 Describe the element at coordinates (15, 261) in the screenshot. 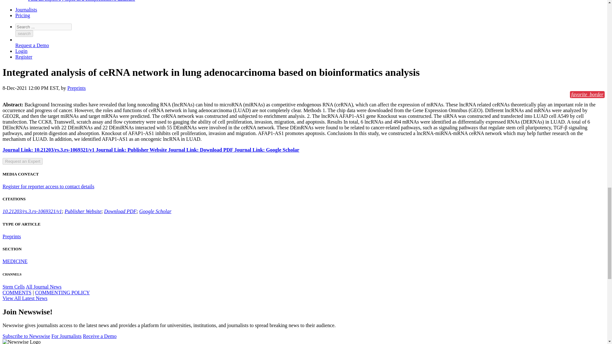

I see `Show all articles in this channel` at that location.